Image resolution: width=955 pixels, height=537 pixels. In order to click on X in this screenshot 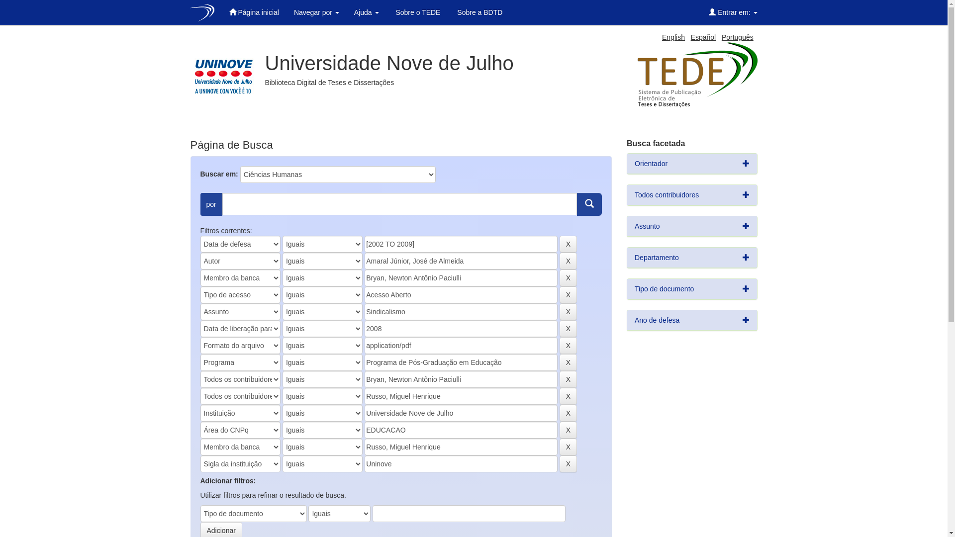, I will do `click(568, 464)`.